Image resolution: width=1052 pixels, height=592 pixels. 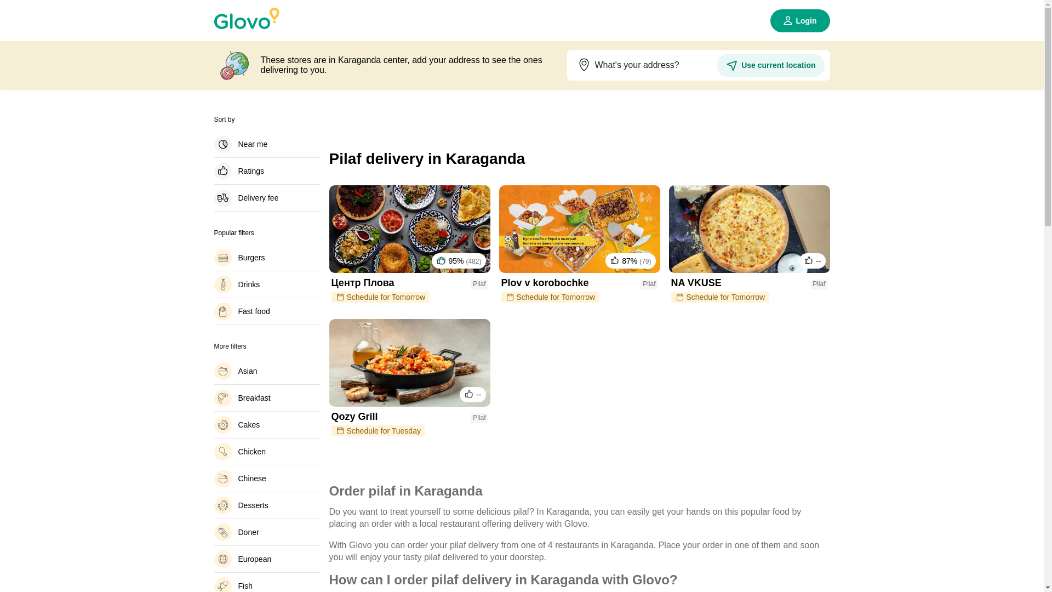 I want to click on Near me, so click(x=266, y=144).